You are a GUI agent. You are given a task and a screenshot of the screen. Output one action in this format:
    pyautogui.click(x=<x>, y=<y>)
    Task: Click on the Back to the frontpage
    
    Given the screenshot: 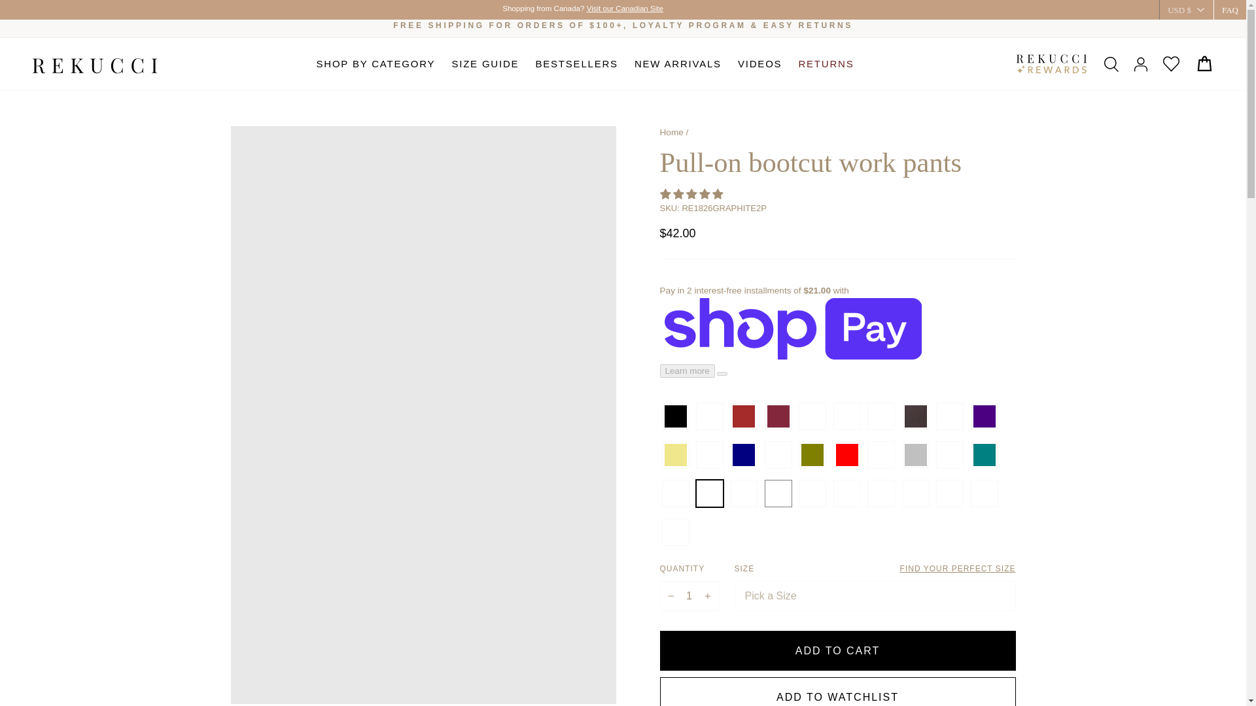 What is the action you would take?
    pyautogui.click(x=671, y=132)
    